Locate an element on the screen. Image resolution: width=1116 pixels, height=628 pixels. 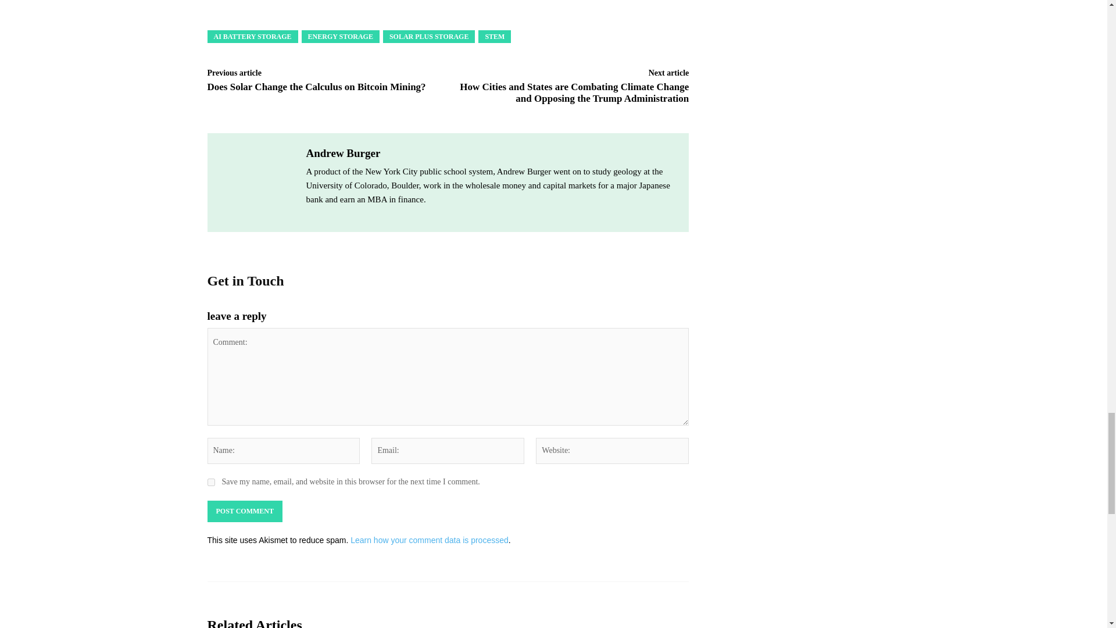
Post Comment is located at coordinates (244, 511).